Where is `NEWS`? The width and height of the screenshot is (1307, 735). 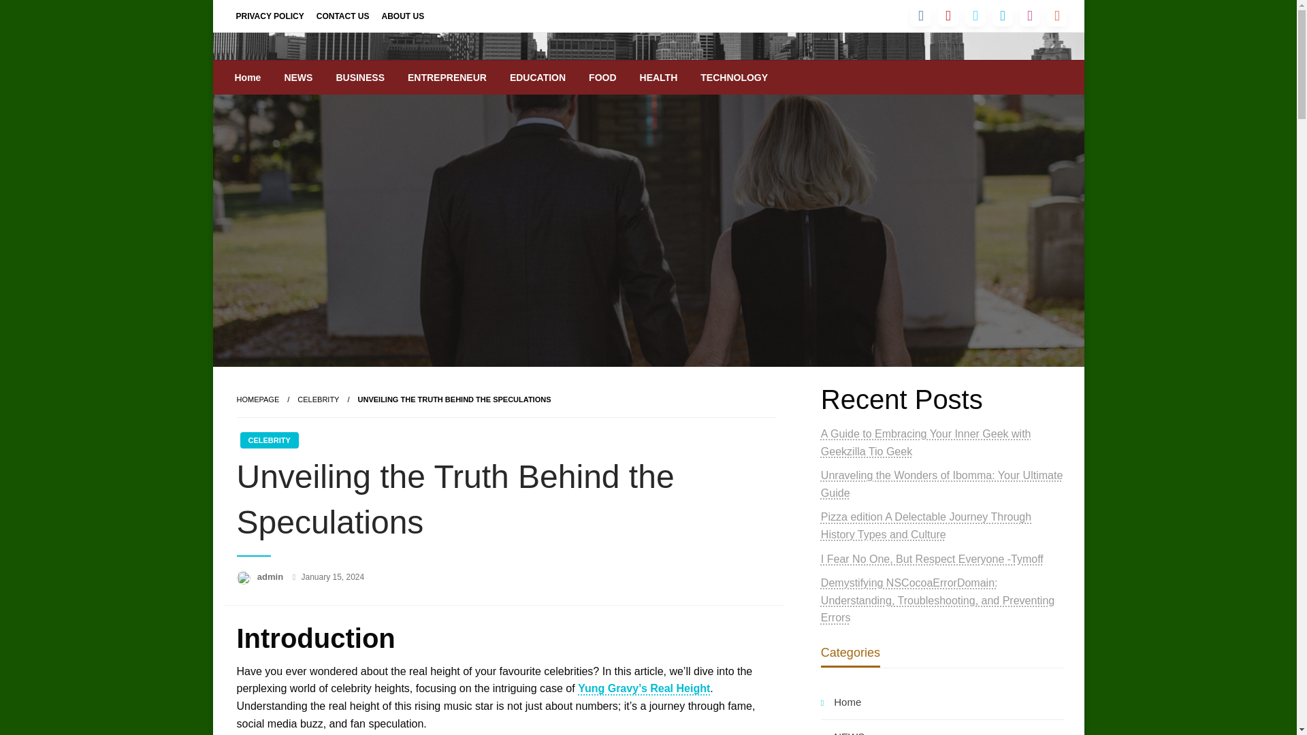 NEWS is located at coordinates (298, 78).